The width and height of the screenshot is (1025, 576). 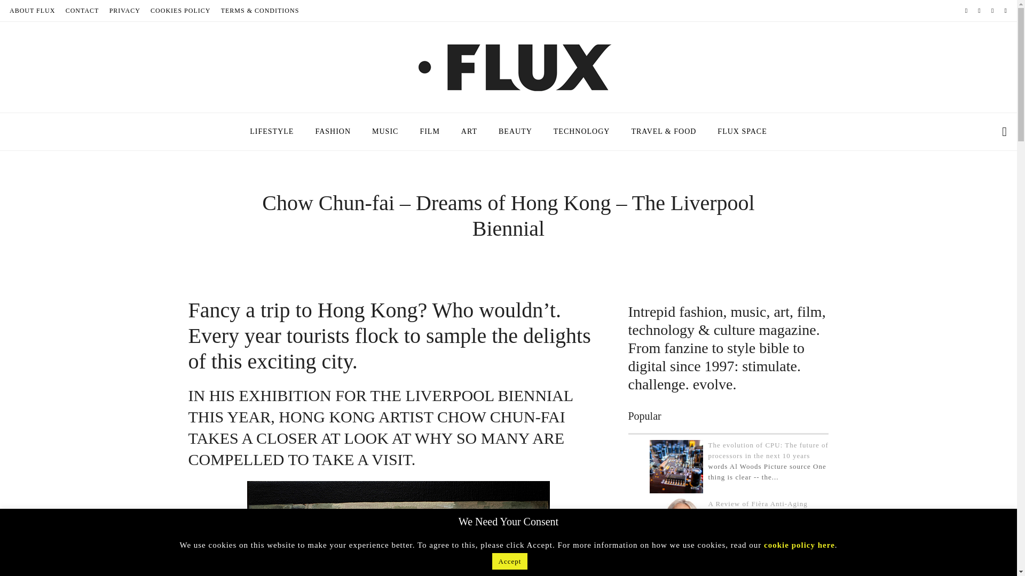 What do you see at coordinates (32, 11) in the screenshot?
I see `ABOUT FLUX` at bounding box center [32, 11].